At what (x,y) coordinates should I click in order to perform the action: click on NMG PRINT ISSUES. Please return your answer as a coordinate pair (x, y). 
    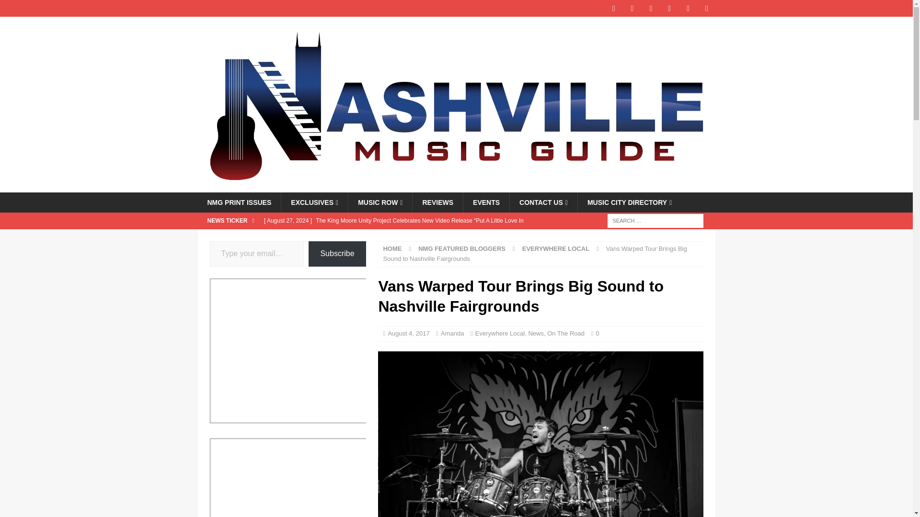
    Looking at the image, I should click on (239, 202).